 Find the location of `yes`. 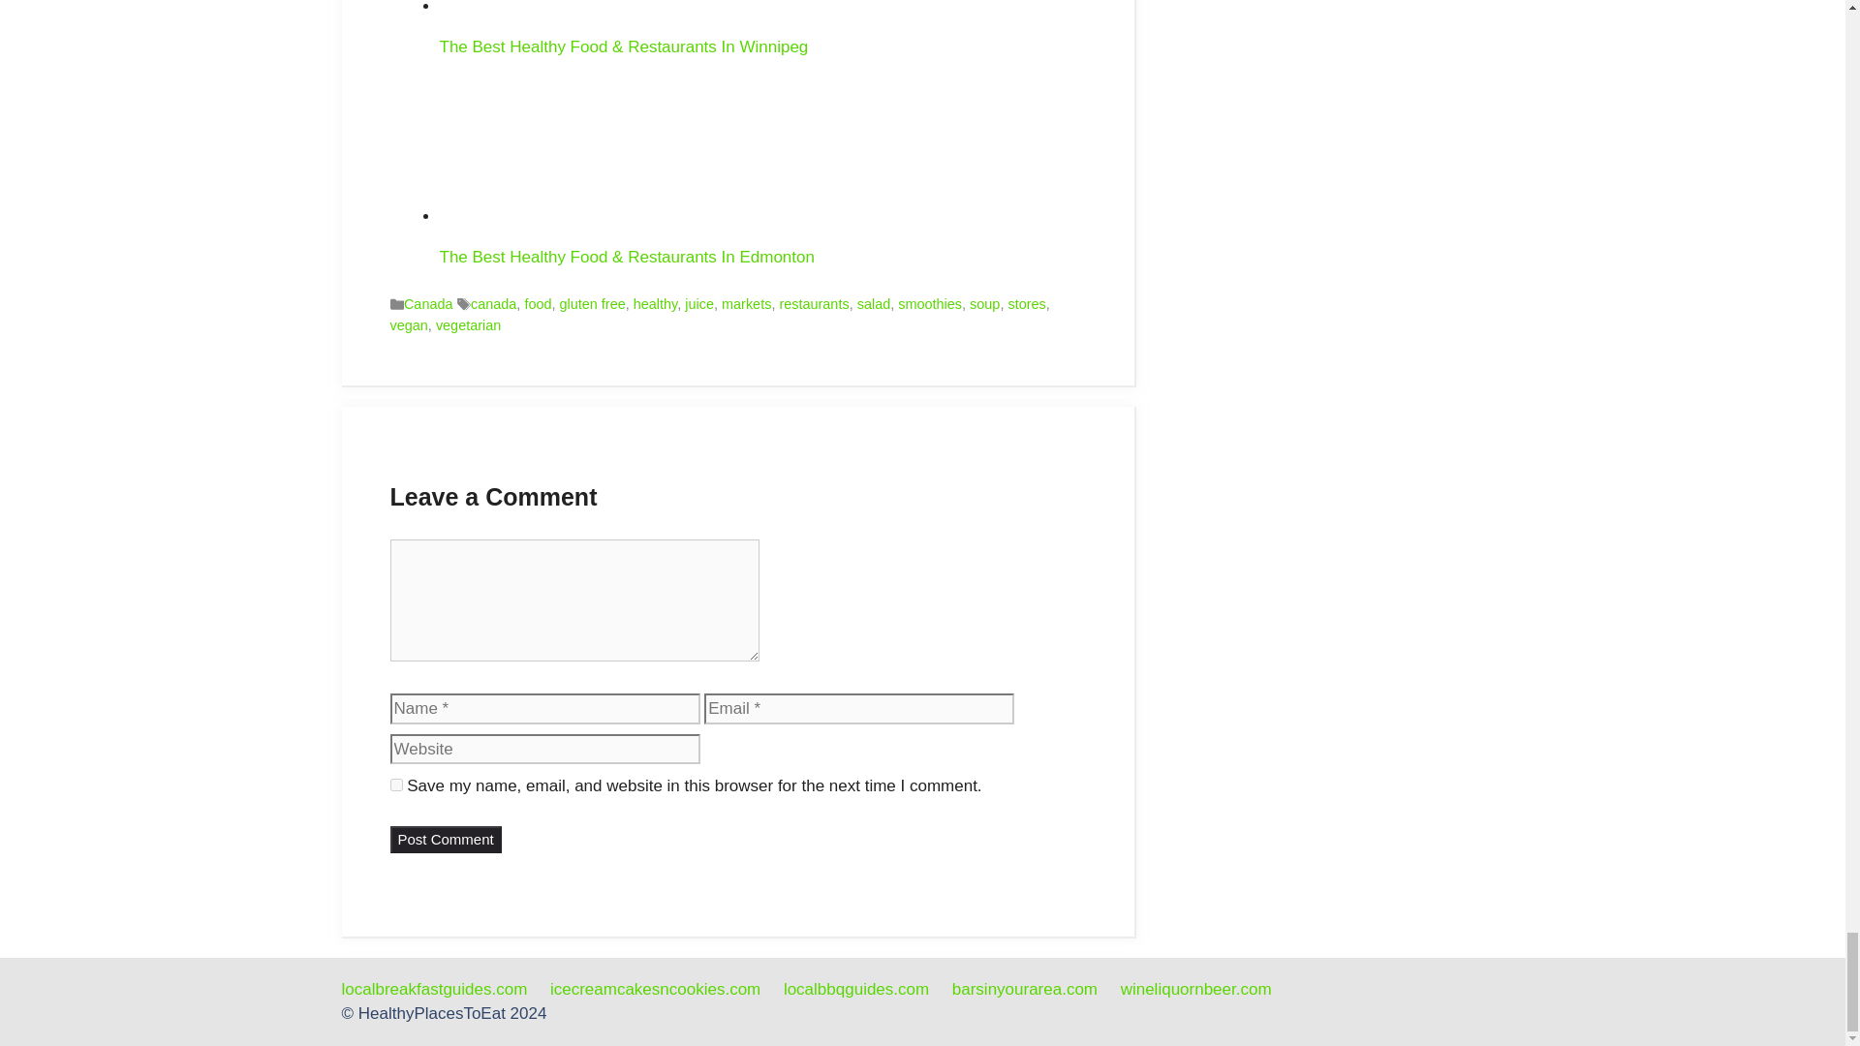

yes is located at coordinates (395, 784).